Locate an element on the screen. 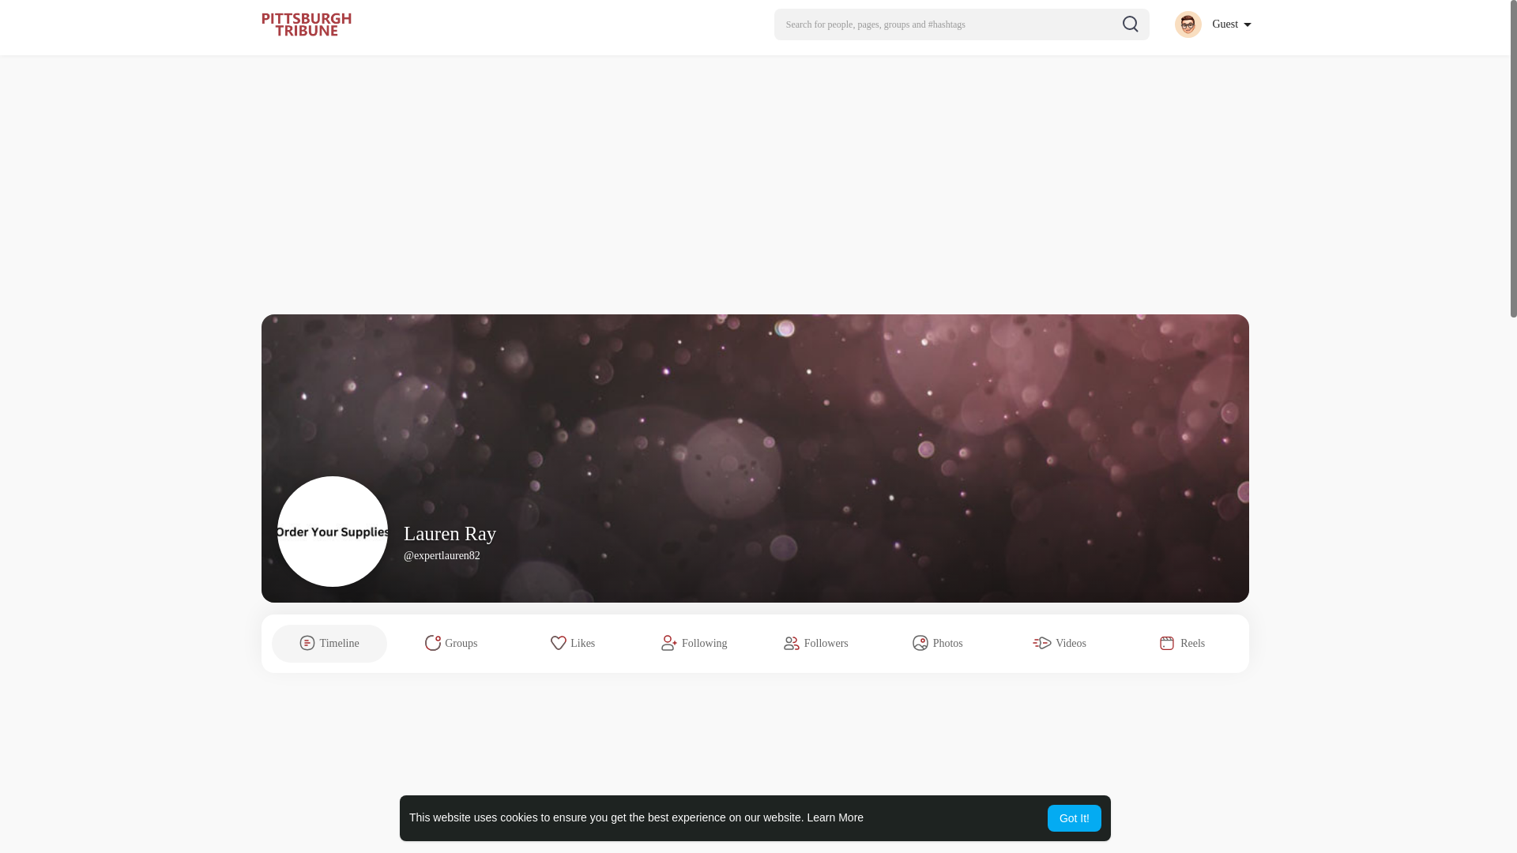  Videos is located at coordinates (1059, 643).